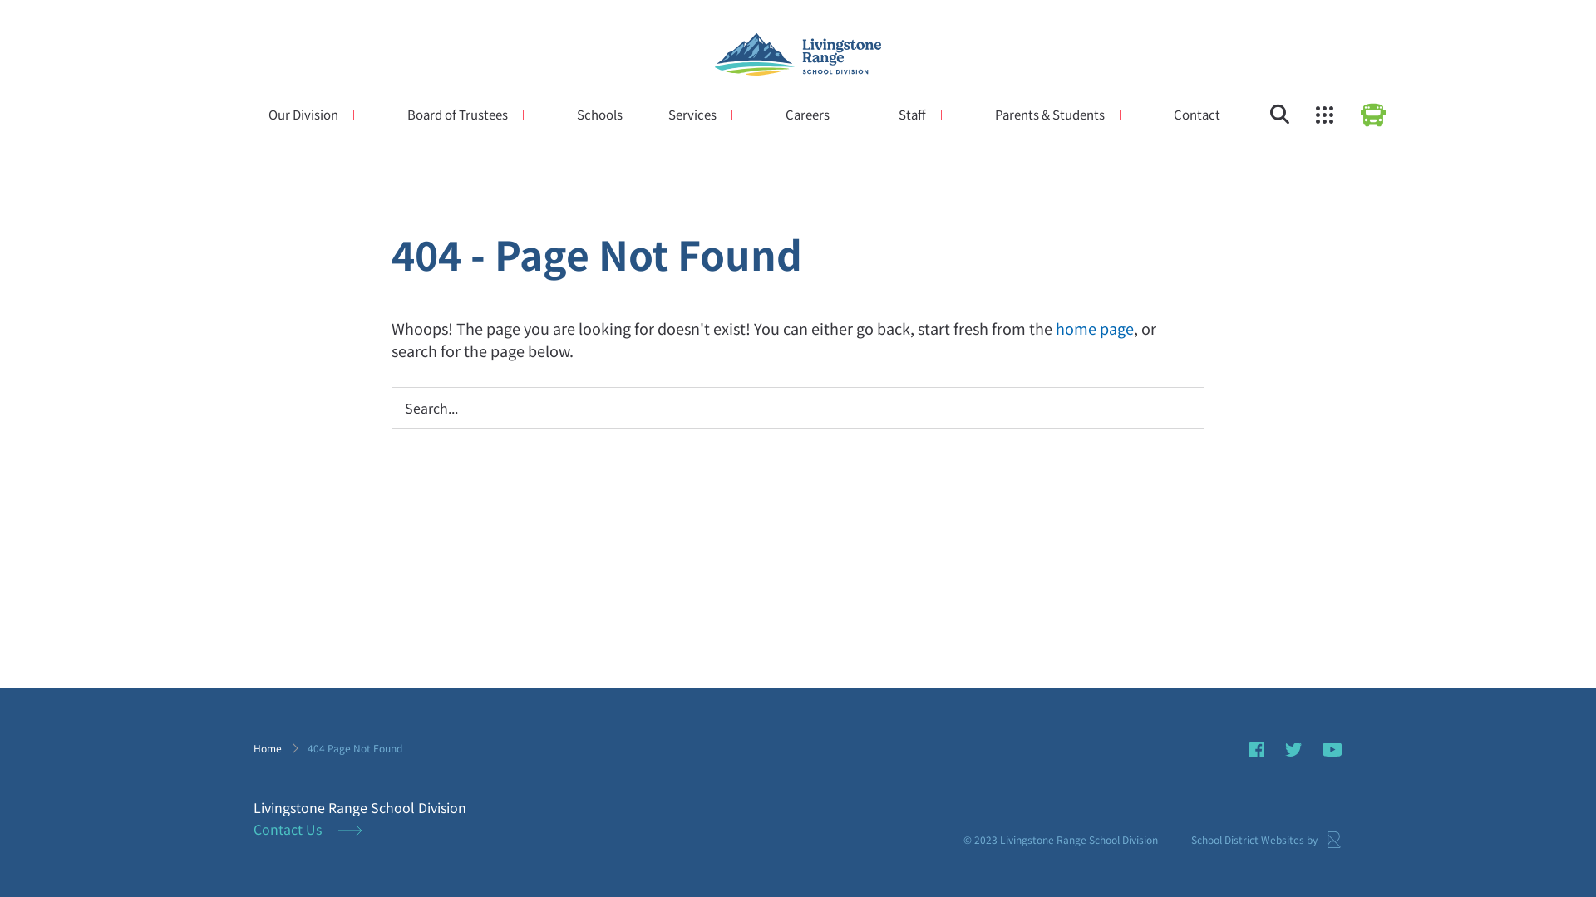 The height and width of the screenshot is (897, 1596). I want to click on Careers, so click(808, 115).